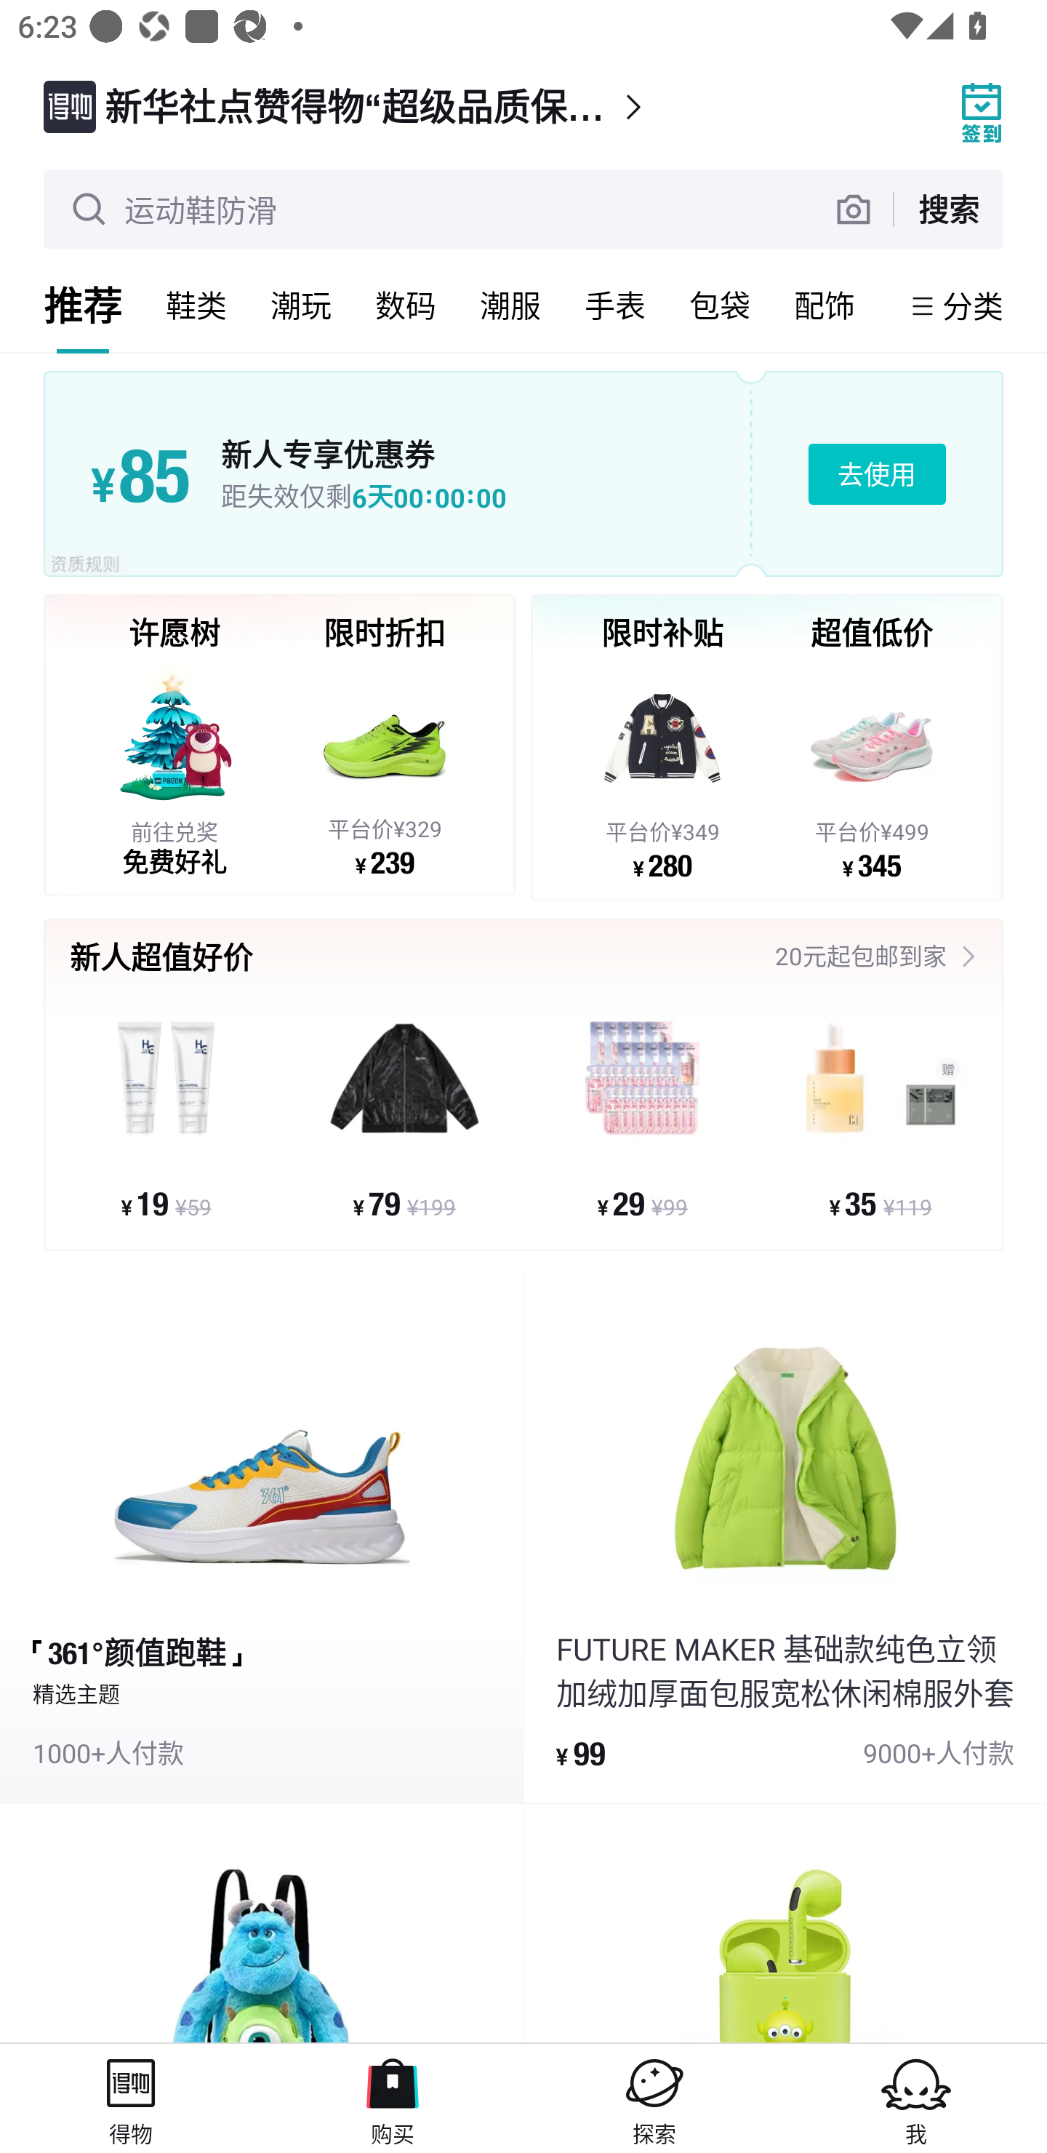  What do you see at coordinates (301, 305) in the screenshot?
I see `潮玩` at bounding box center [301, 305].